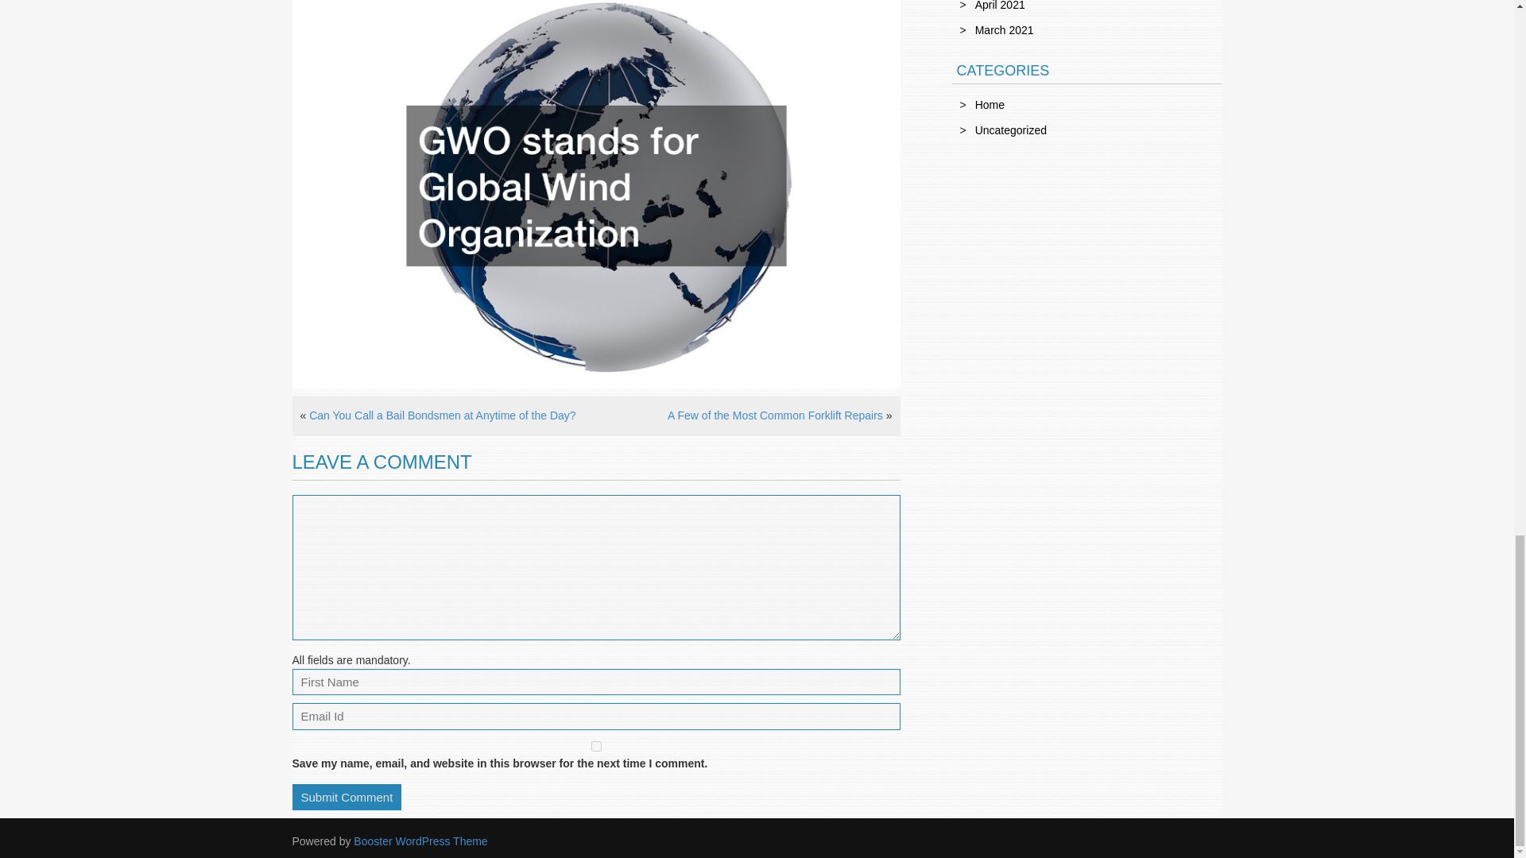 This screenshot has width=1526, height=858. Describe the element at coordinates (442, 415) in the screenshot. I see `Can You Call a Bail Bondsmen at Anytime of the Day?` at that location.